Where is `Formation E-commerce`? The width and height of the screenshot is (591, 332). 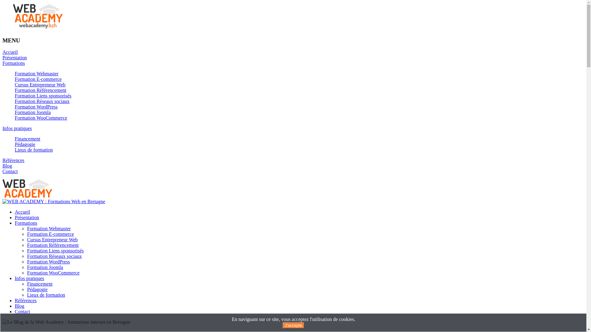 Formation E-commerce is located at coordinates (50, 234).